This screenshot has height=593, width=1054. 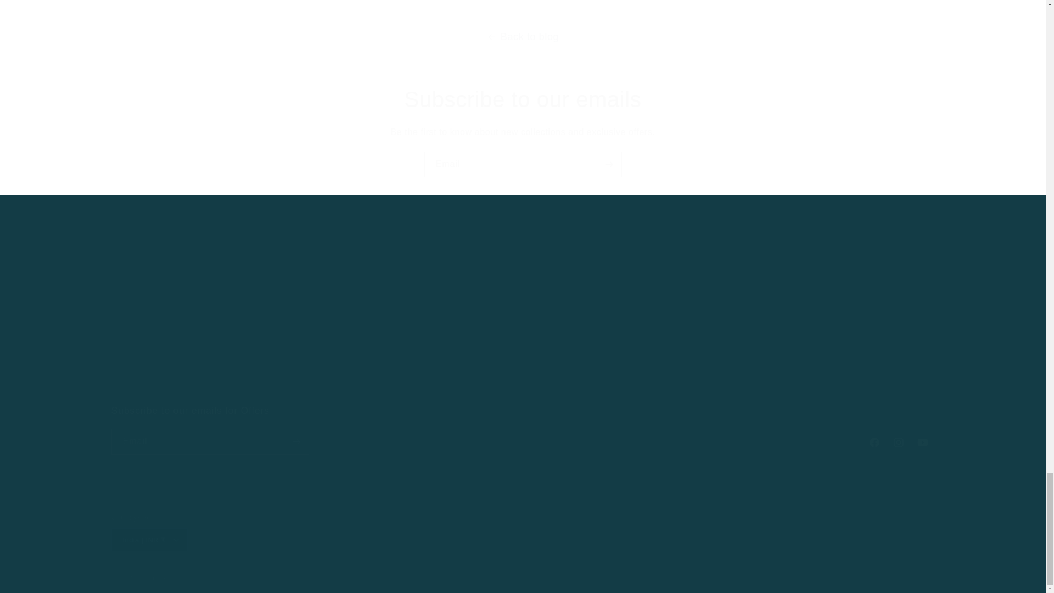 I want to click on Genuine and Pure Desi Cow A2 Milk: The complete food., so click(x=184, y=391).